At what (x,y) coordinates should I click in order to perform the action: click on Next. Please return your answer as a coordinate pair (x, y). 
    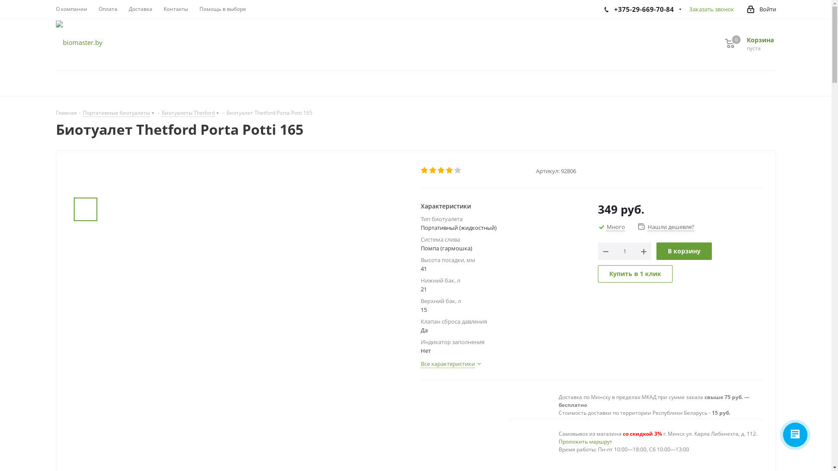
    Looking at the image, I should click on (86, 341).